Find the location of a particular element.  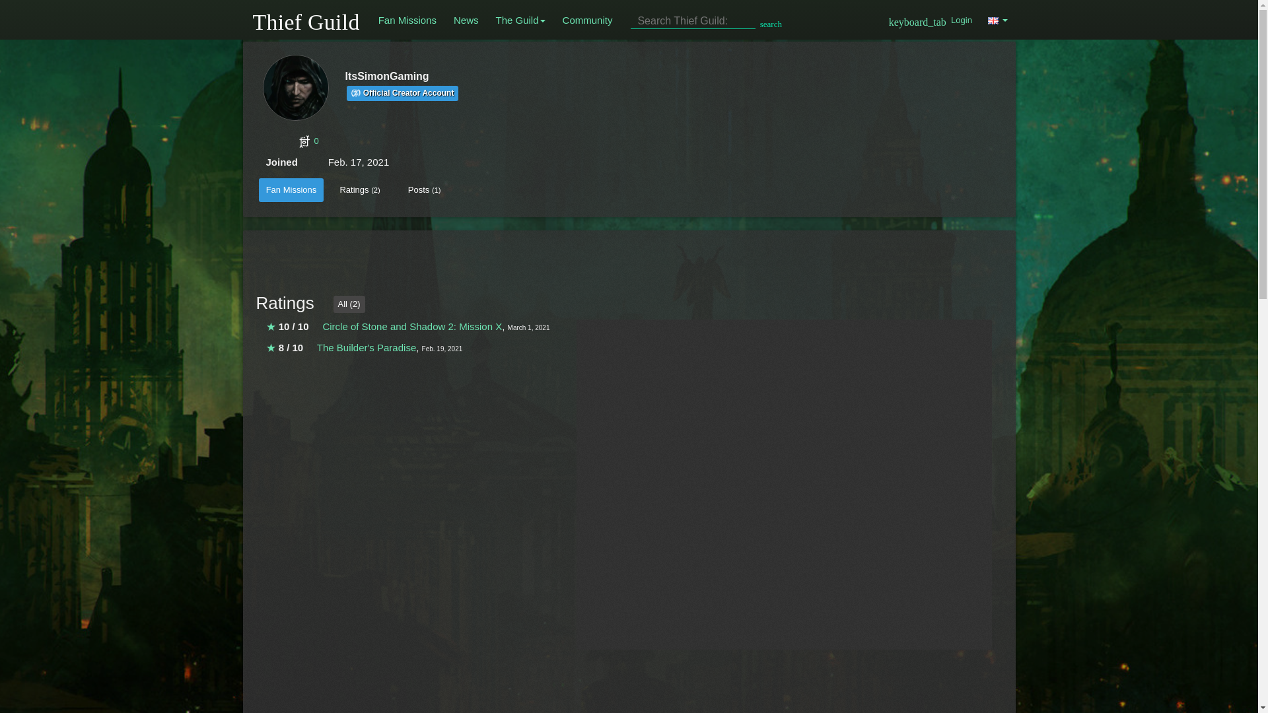

The Guild is located at coordinates (520, 20).